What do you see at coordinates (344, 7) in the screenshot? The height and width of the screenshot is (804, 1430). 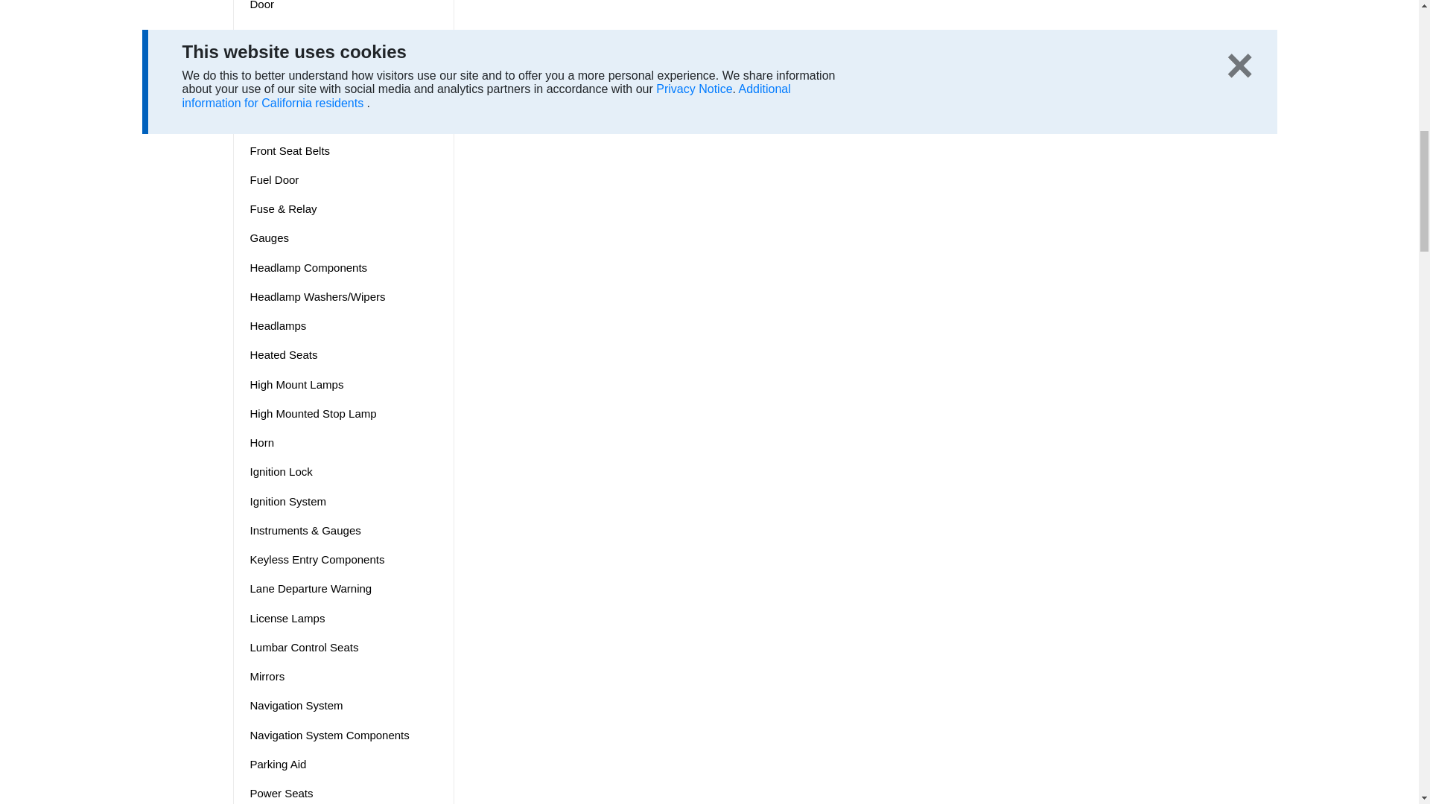 I see `Door` at bounding box center [344, 7].